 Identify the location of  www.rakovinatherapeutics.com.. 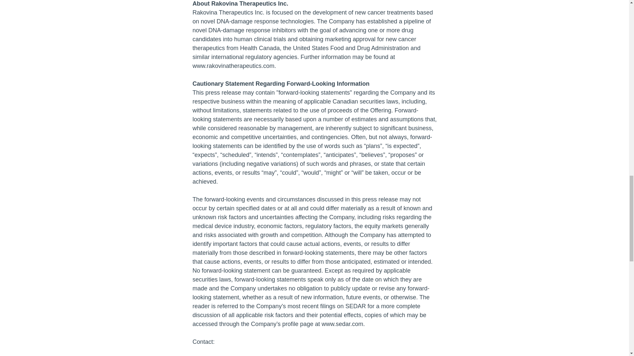
(294, 61).